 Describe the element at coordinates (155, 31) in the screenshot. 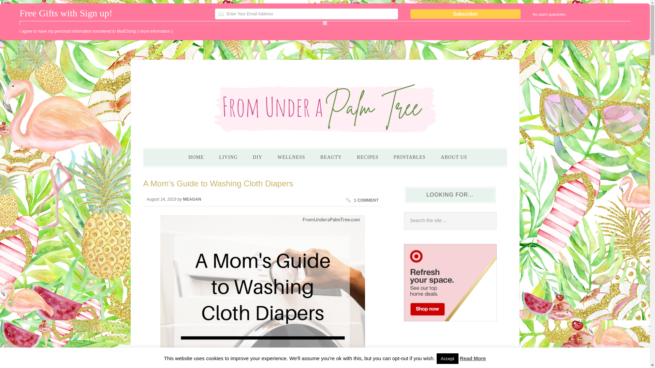

I see `more information` at that location.